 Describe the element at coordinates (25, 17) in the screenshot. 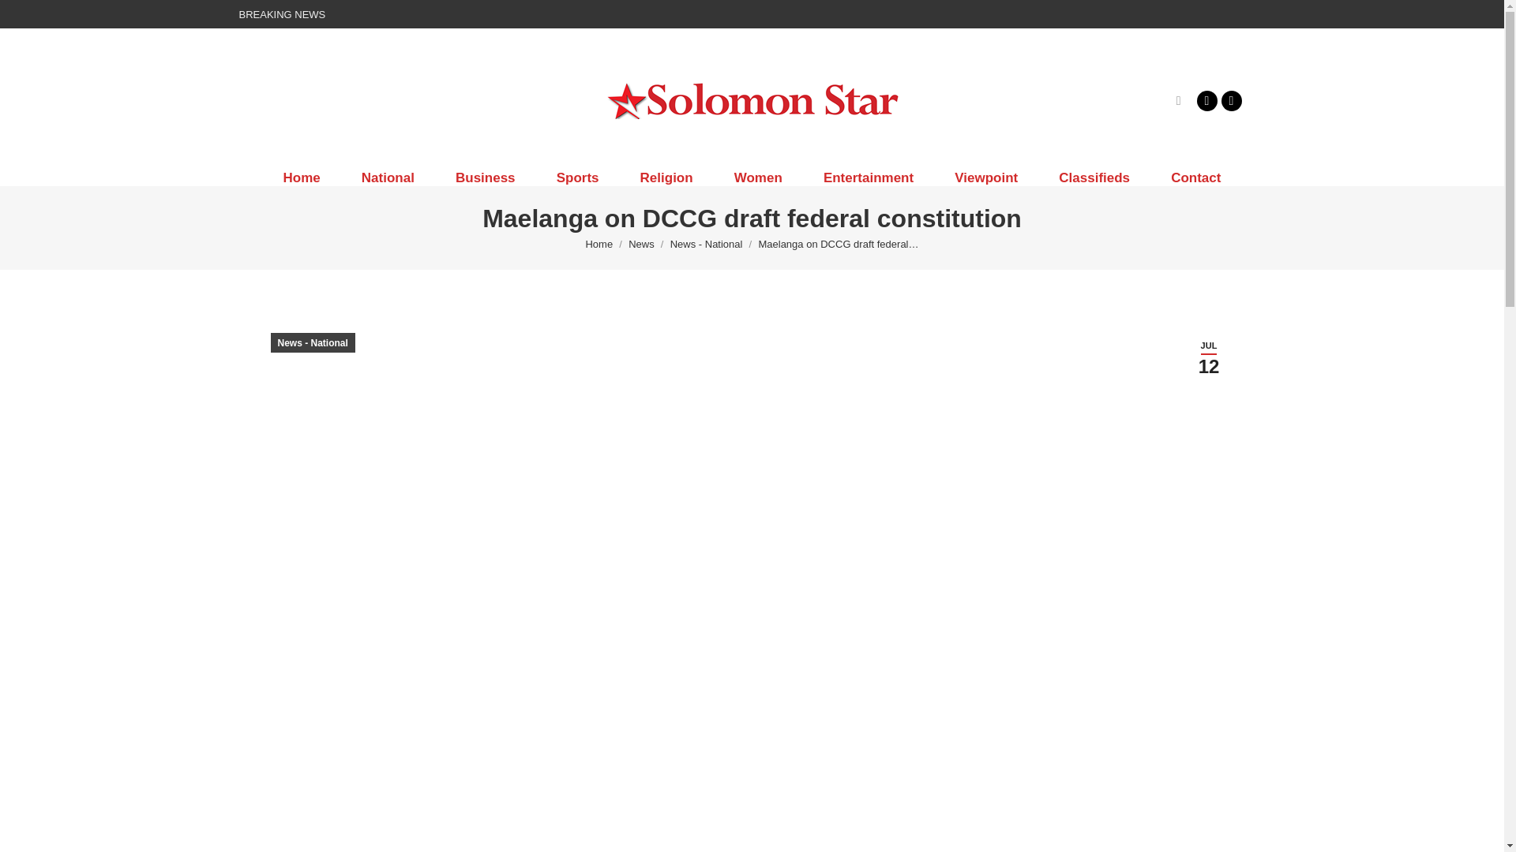

I see `Go!` at that location.